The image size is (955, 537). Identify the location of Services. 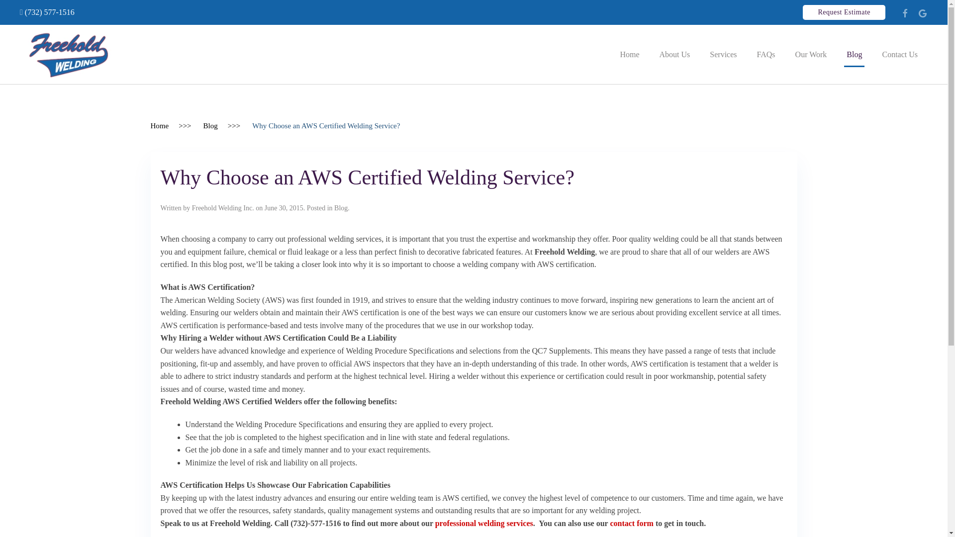
(723, 54).